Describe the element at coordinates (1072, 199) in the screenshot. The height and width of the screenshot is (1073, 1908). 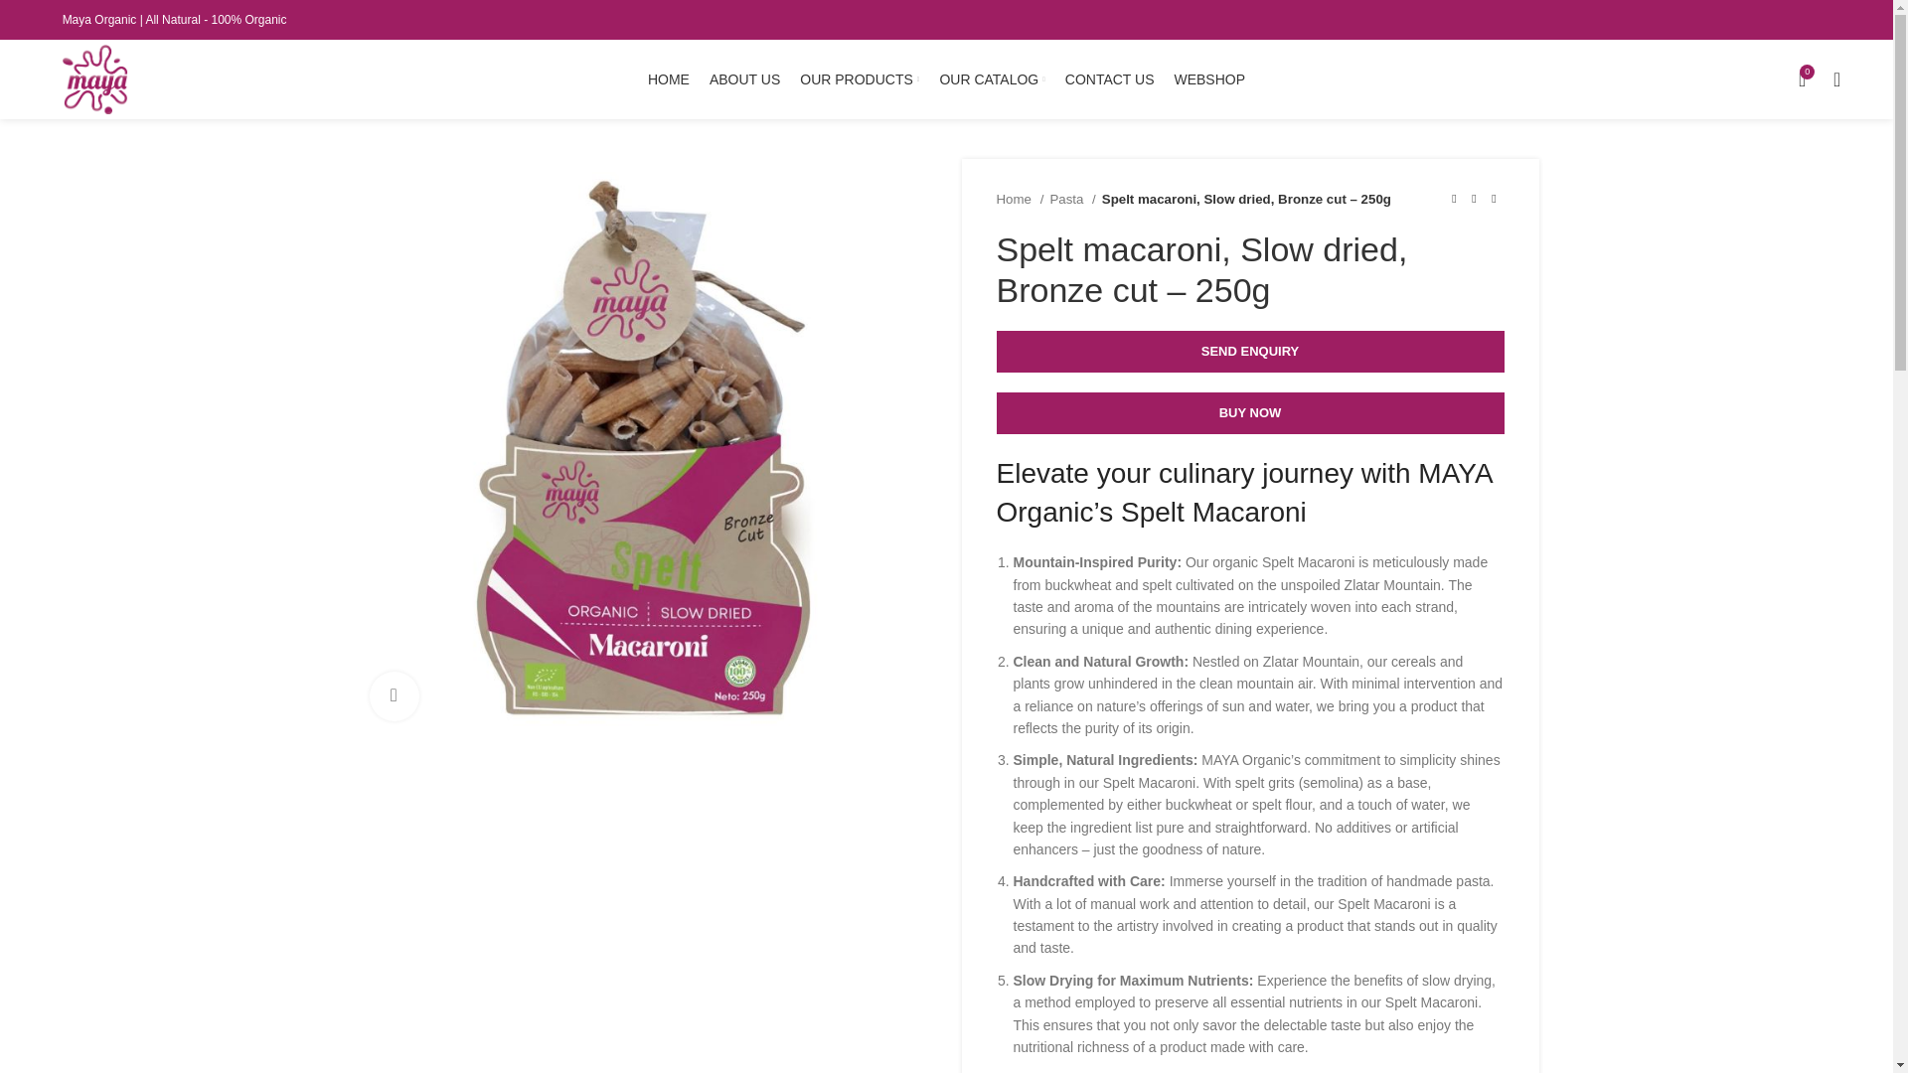
I see `Pasta` at that location.